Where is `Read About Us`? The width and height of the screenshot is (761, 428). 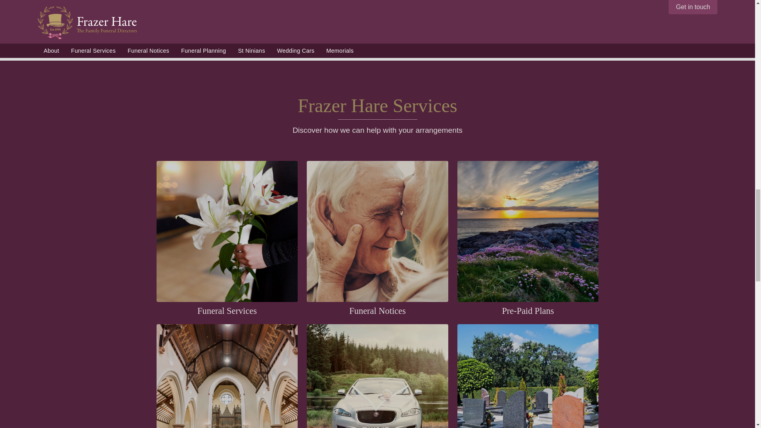
Read About Us is located at coordinates (378, 13).